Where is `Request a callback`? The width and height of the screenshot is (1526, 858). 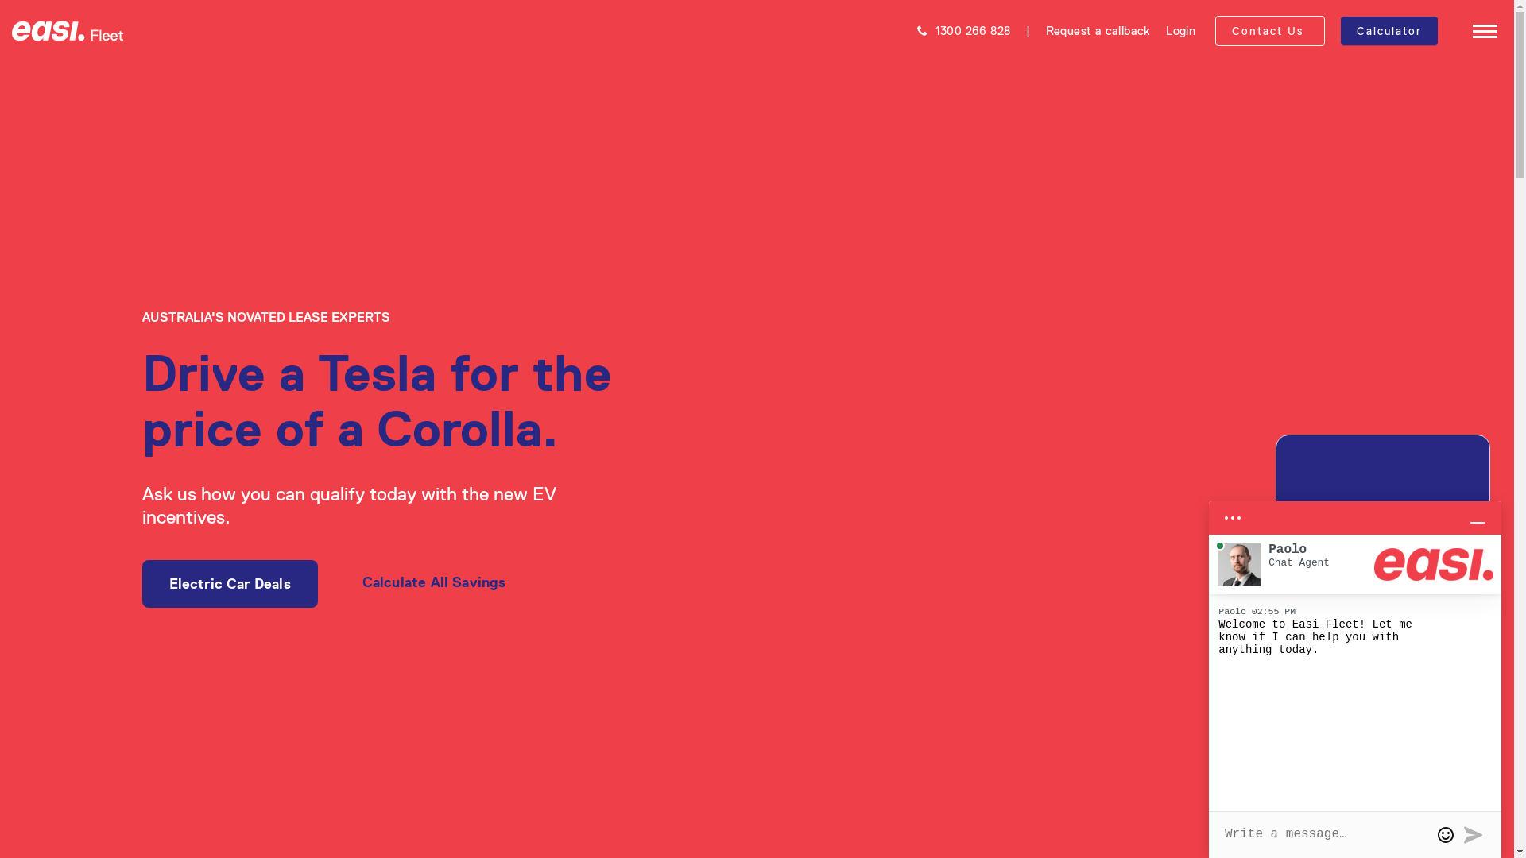
Request a callback is located at coordinates (1100, 30).